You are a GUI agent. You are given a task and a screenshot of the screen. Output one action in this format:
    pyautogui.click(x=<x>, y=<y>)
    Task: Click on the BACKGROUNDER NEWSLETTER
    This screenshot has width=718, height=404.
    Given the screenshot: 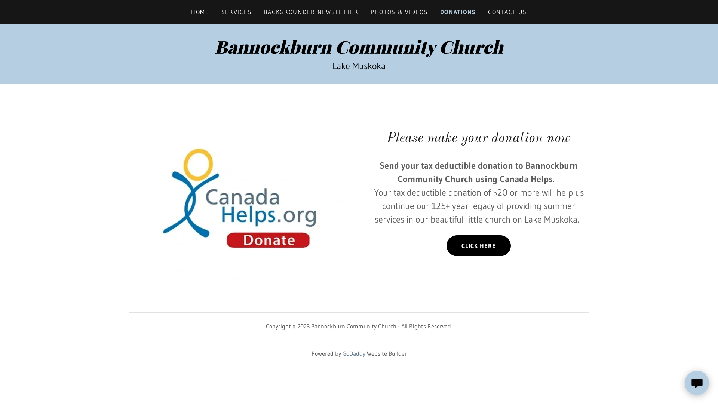 What is the action you would take?
    pyautogui.click(x=311, y=12)
    